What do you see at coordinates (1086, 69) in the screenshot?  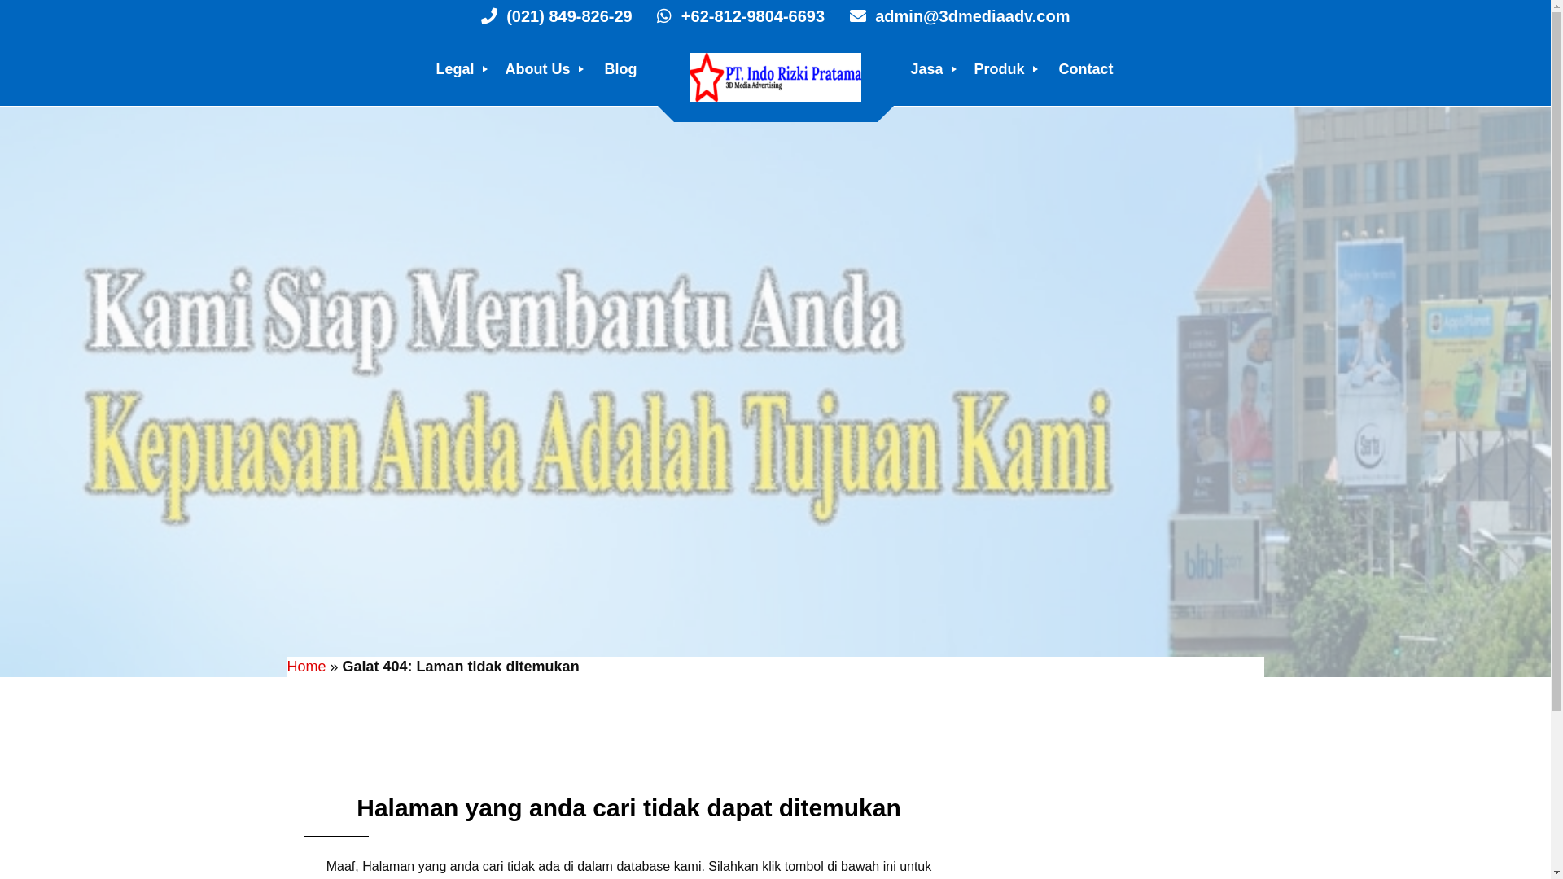 I see `Contact` at bounding box center [1086, 69].